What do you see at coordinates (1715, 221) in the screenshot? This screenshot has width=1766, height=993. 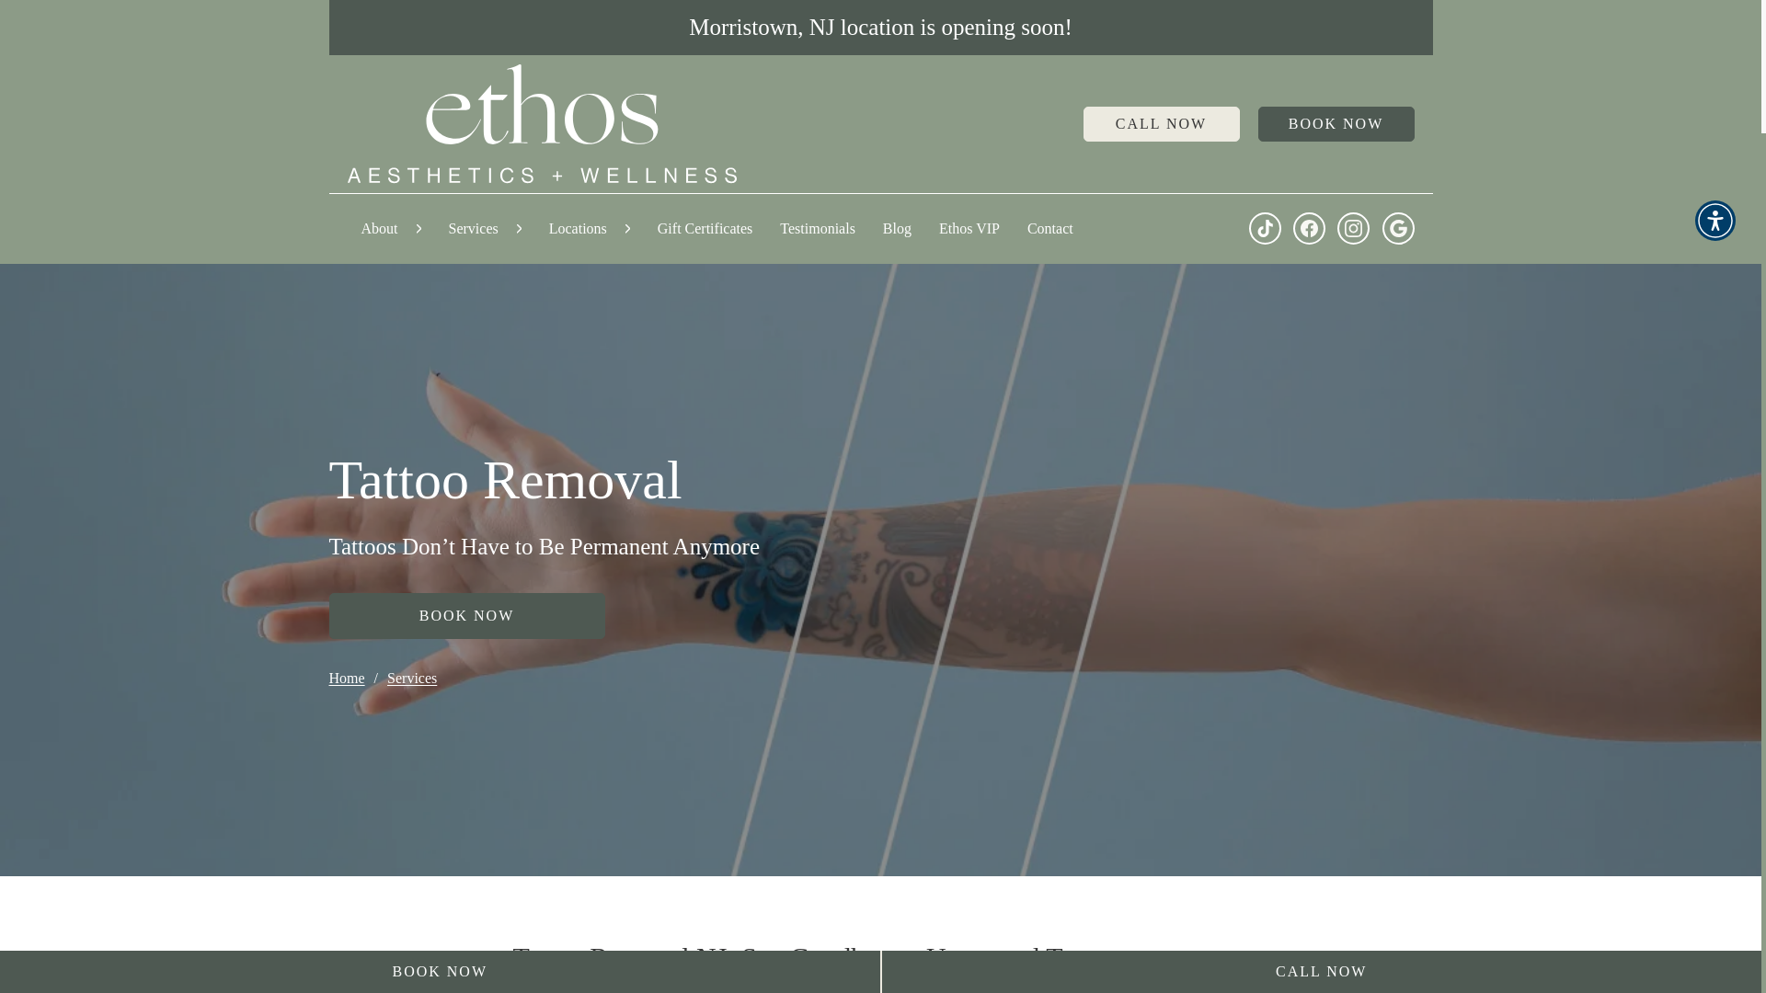 I see `Accessibility Menu` at bounding box center [1715, 221].